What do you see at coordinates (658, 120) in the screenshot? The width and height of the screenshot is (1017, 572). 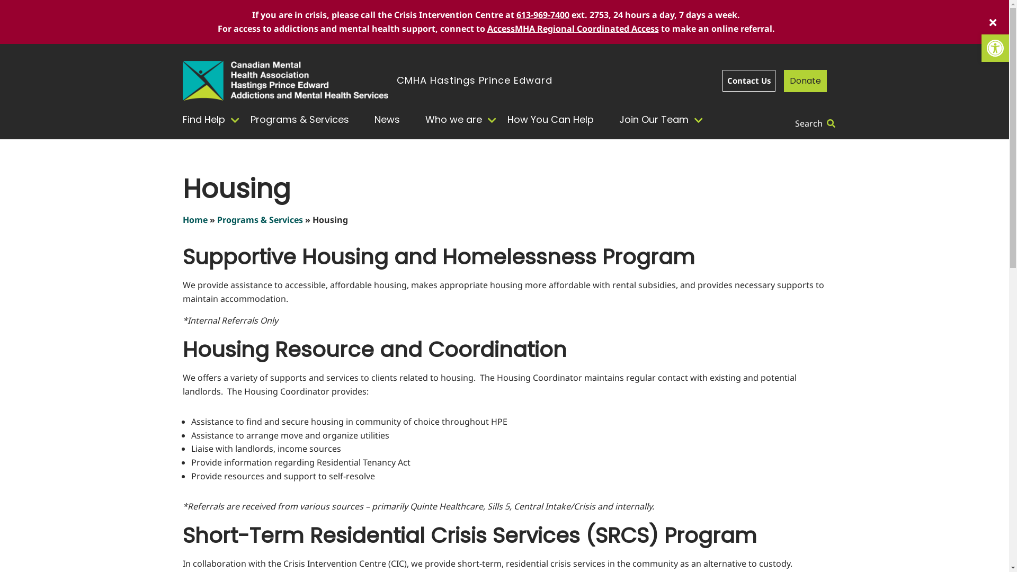 I see `Join Our Team` at bounding box center [658, 120].